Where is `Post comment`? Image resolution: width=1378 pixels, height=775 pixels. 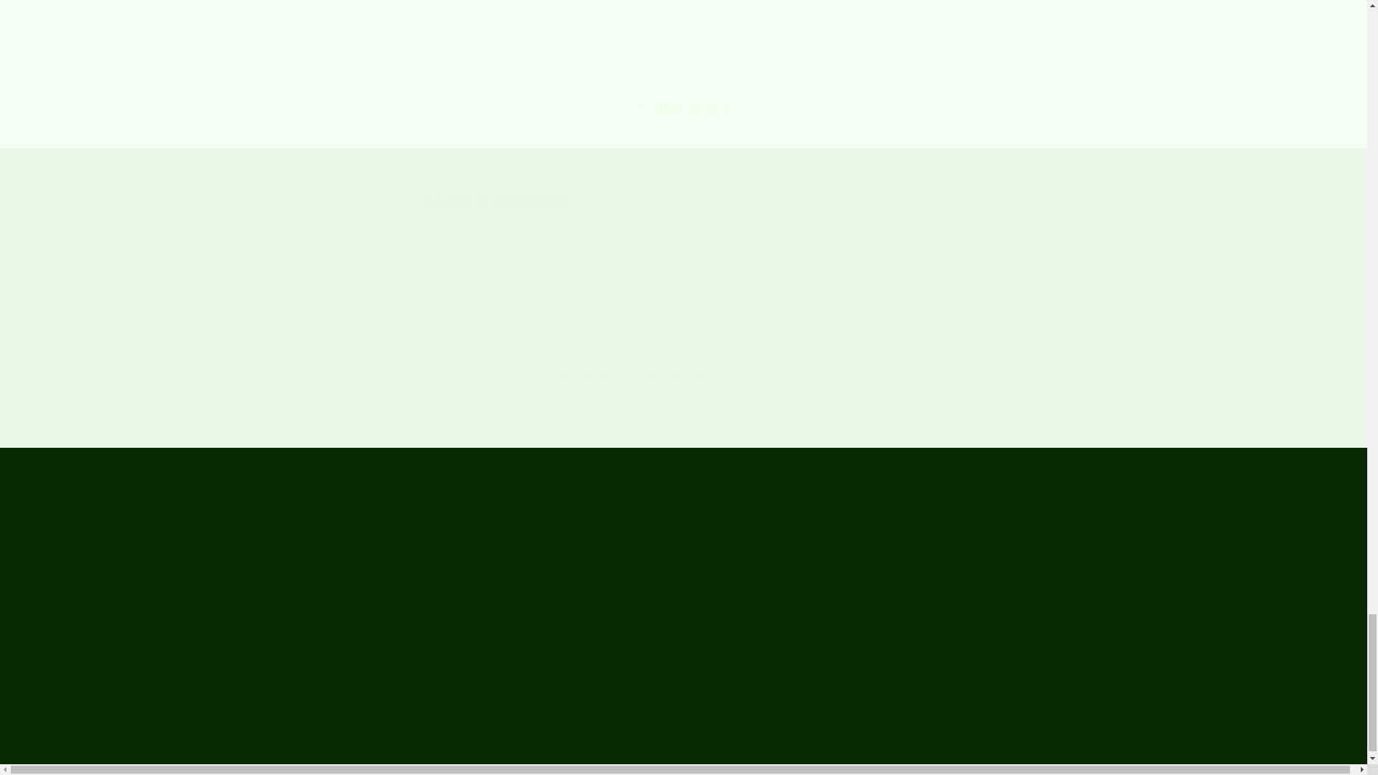
Post comment is located at coordinates (484, 419).